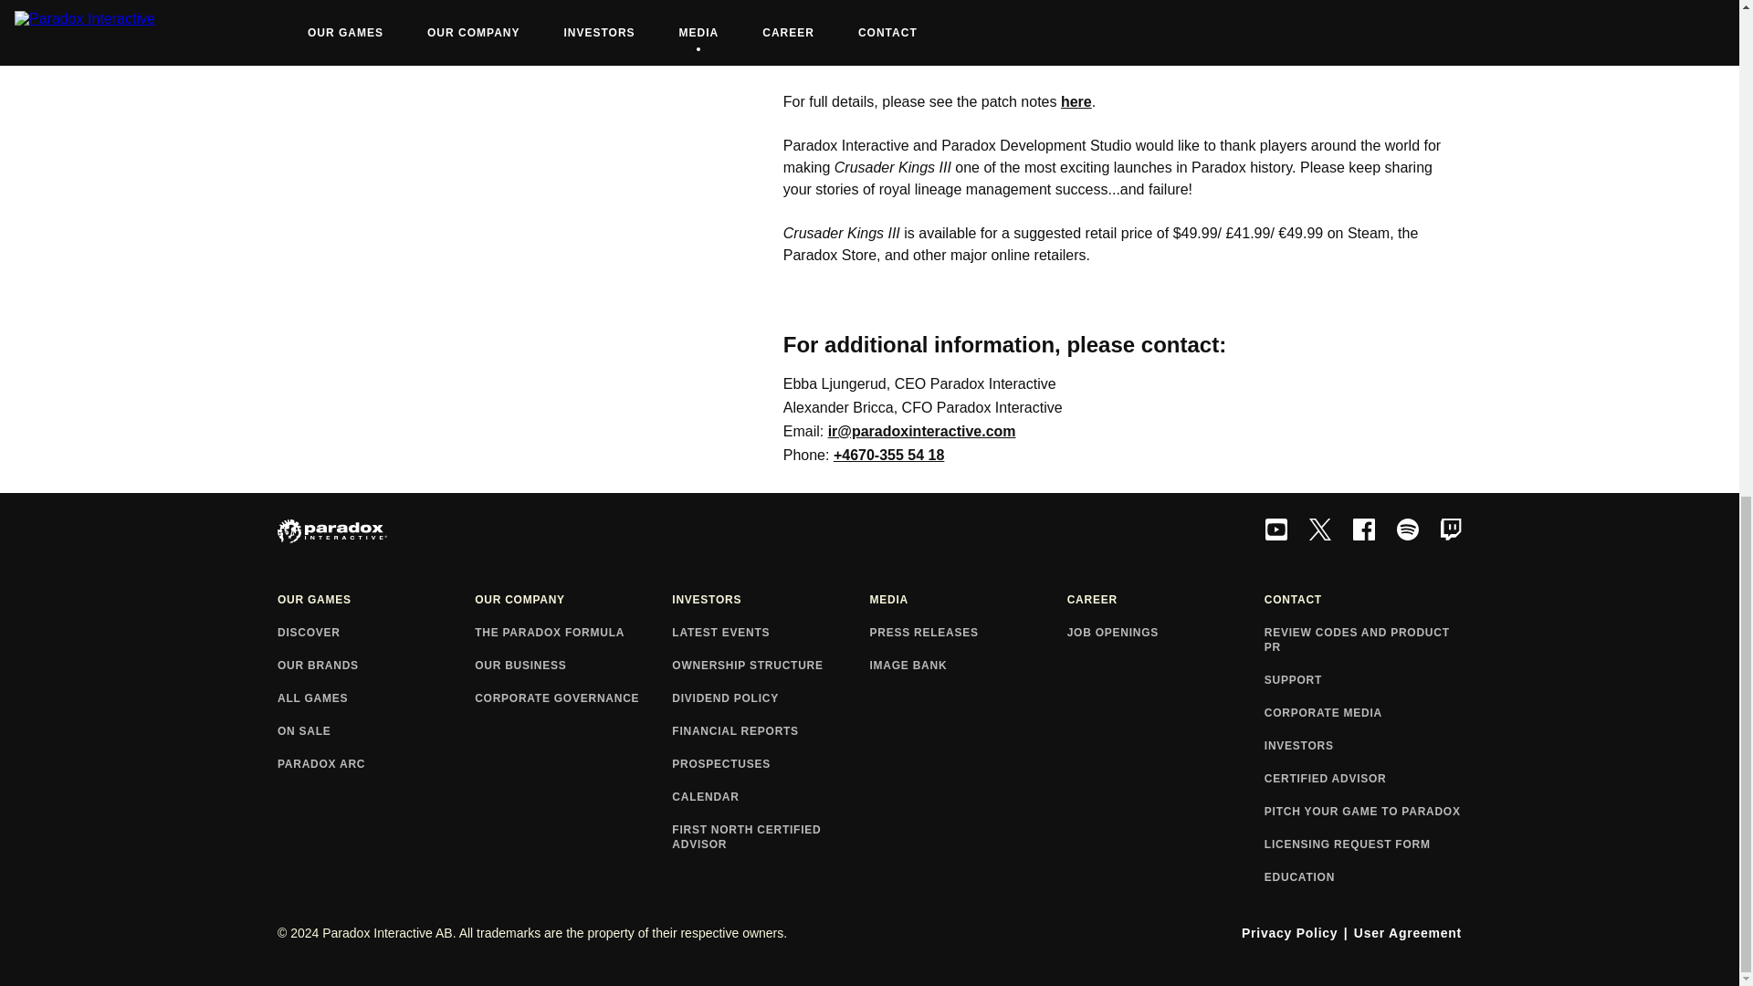  I want to click on DISCOVER, so click(376, 634).